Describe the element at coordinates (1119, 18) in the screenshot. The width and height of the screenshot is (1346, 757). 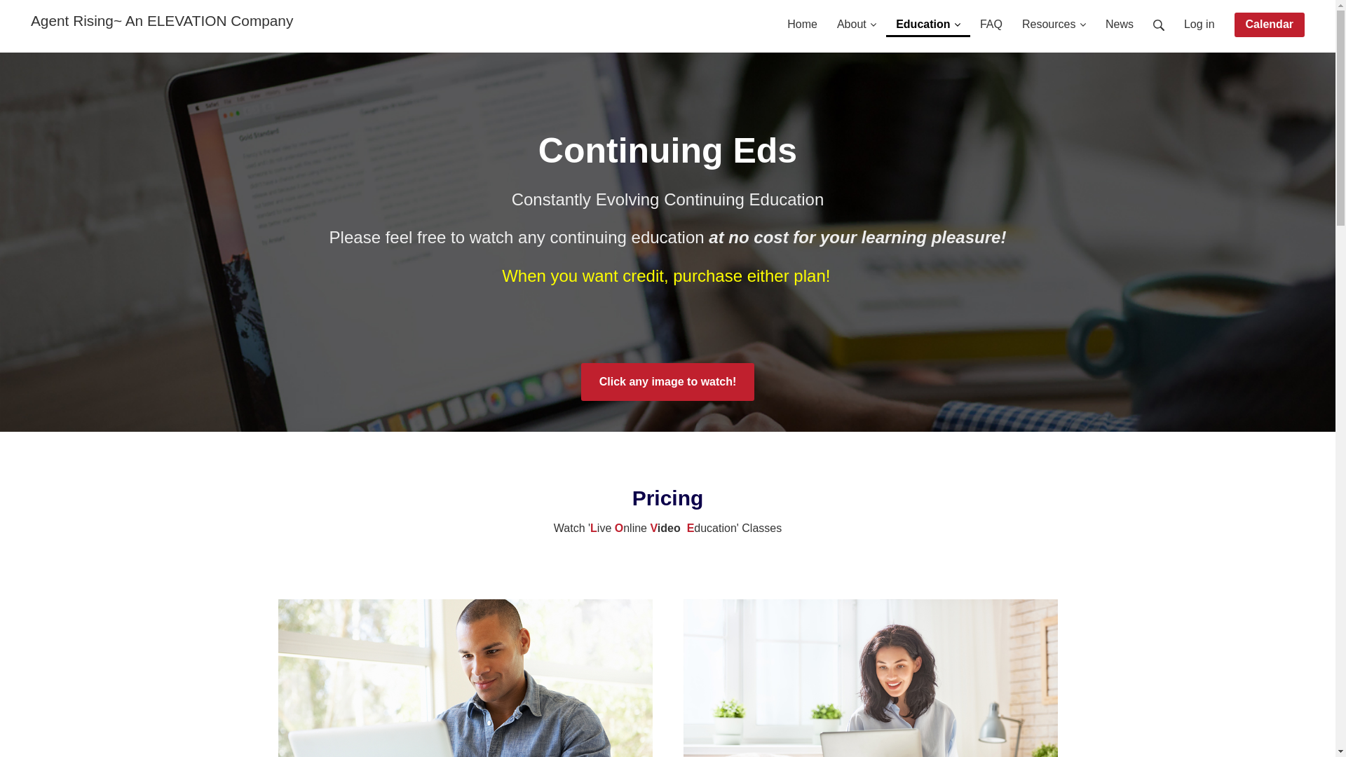
I see `News` at that location.